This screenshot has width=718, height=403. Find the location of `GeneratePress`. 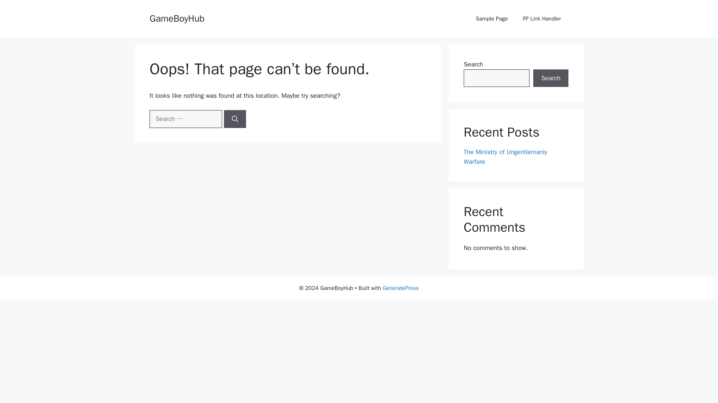

GeneratePress is located at coordinates (401, 288).